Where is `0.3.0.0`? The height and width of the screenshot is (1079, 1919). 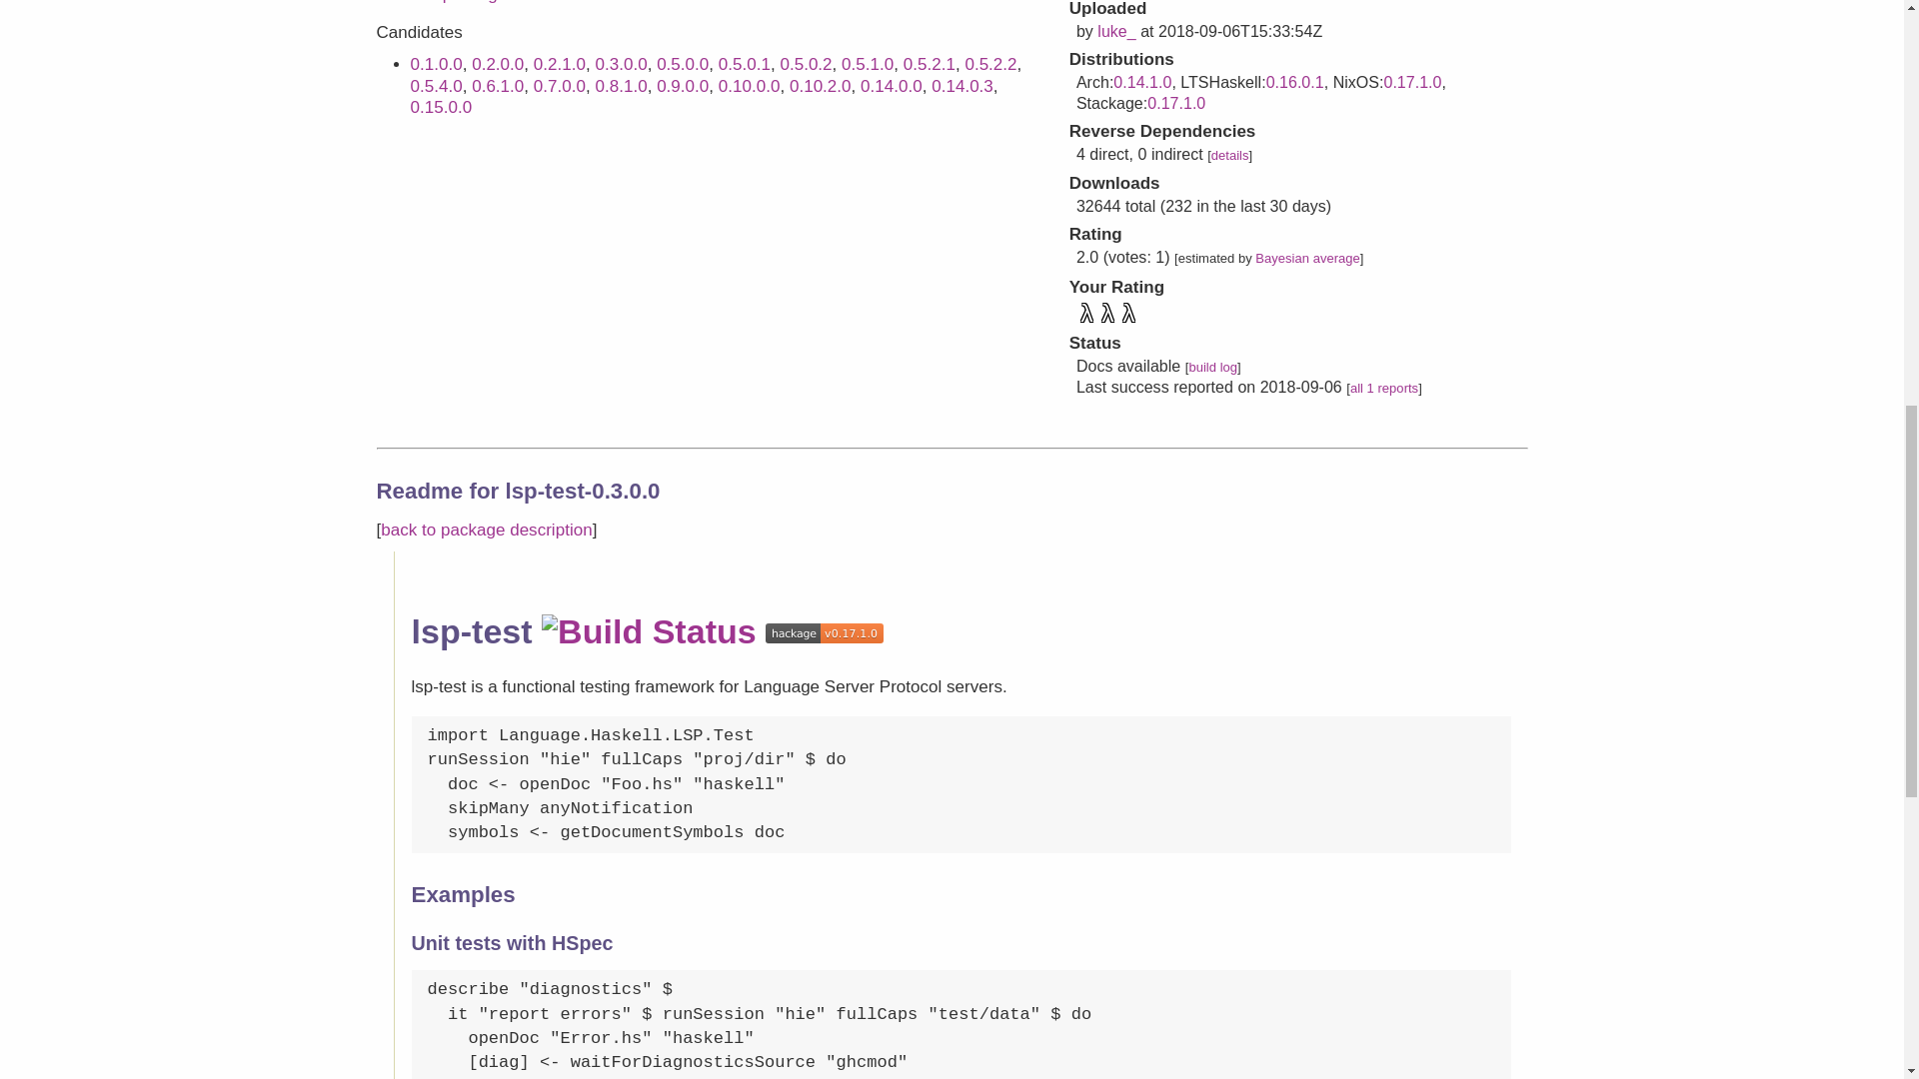
0.3.0.0 is located at coordinates (621, 64).